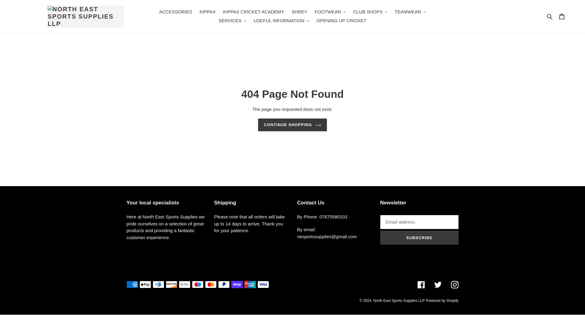 The width and height of the screenshot is (585, 329). I want to click on FOOTWEAR, so click(330, 12).